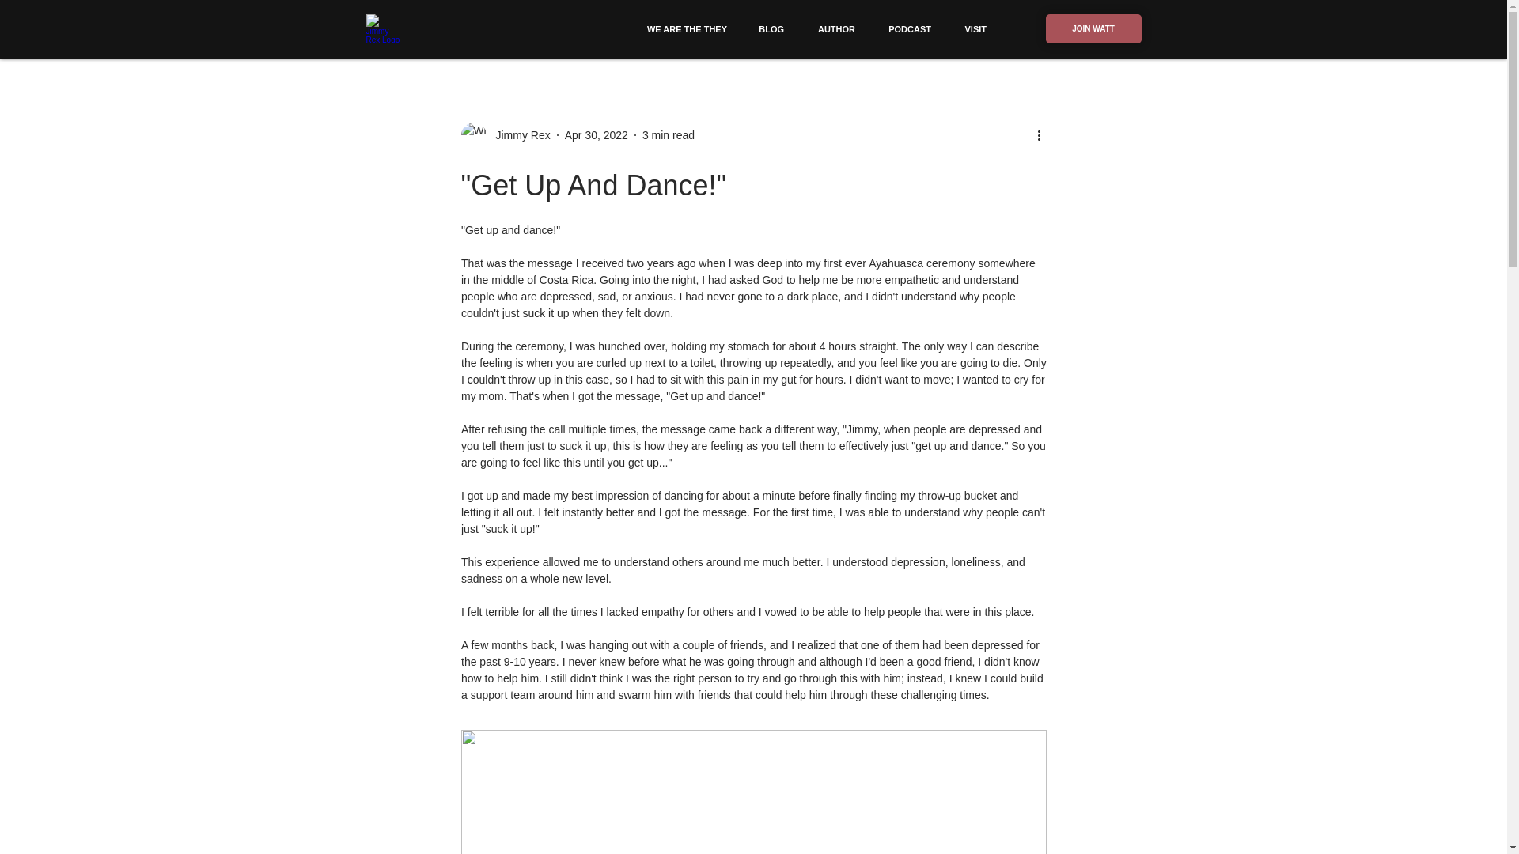  I want to click on PODCAST, so click(908, 28).